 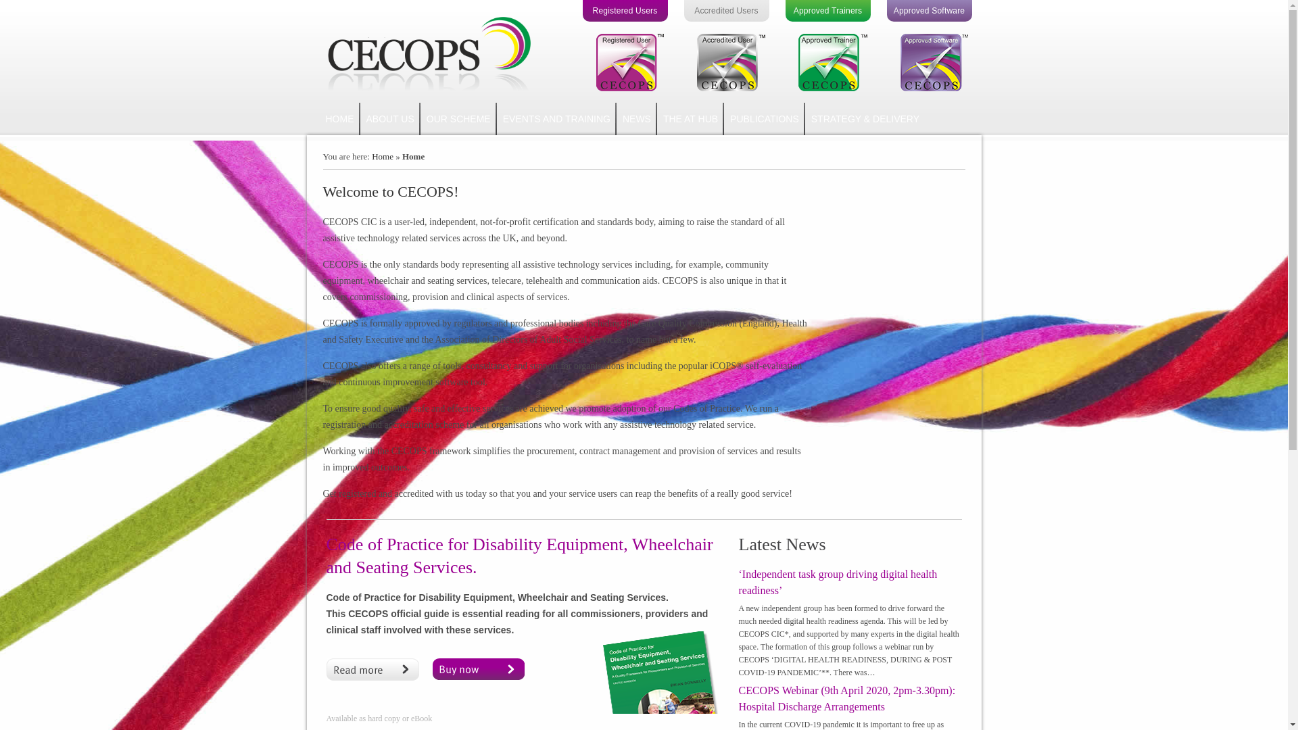 What do you see at coordinates (428, 51) in the screenshot?
I see `CECOPS` at bounding box center [428, 51].